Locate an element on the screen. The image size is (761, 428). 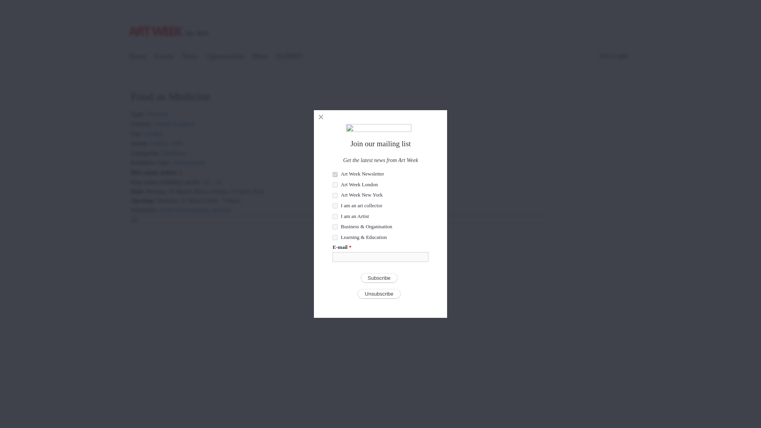
30824 is located at coordinates (335, 196).